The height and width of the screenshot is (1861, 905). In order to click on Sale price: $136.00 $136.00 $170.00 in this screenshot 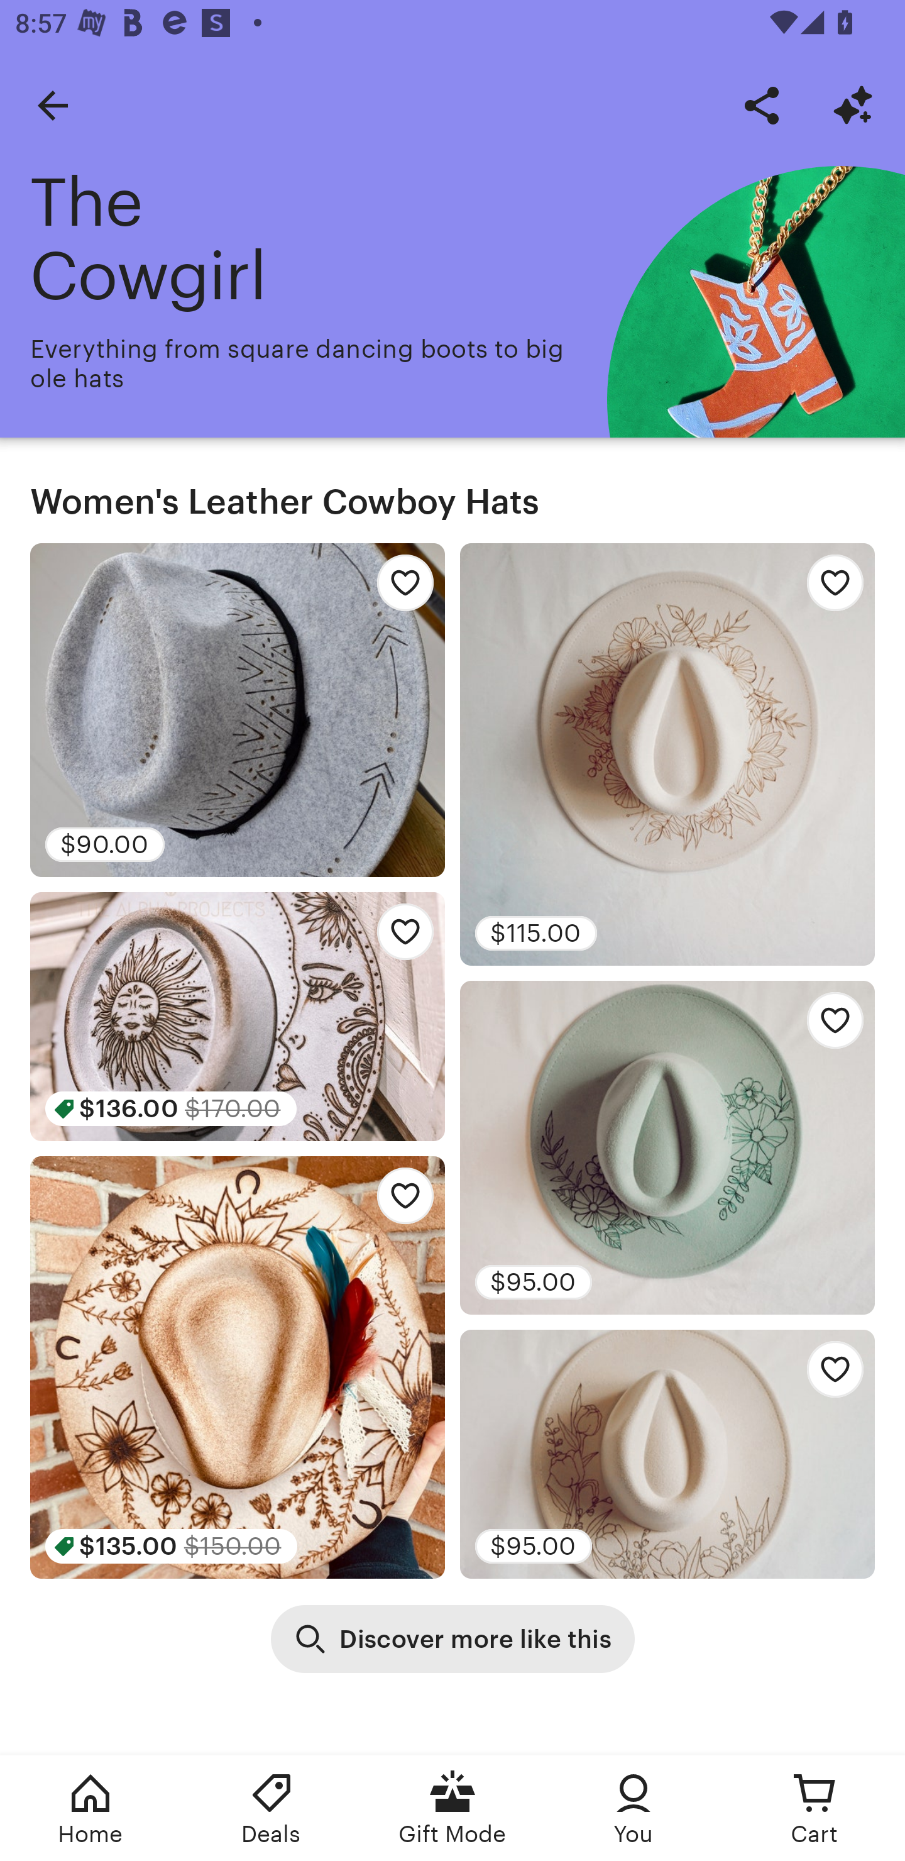, I will do `click(238, 1016)`.